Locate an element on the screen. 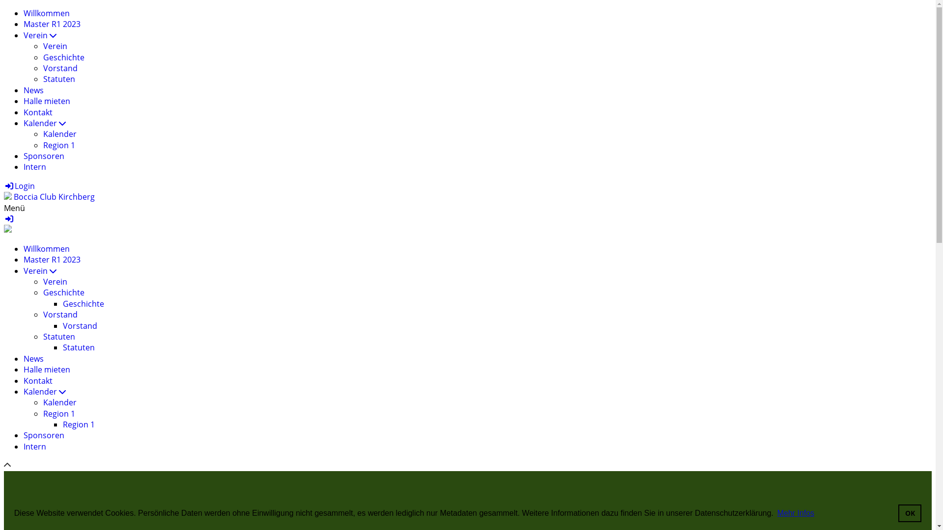 The image size is (943, 530). Intern is located at coordinates (35, 447).